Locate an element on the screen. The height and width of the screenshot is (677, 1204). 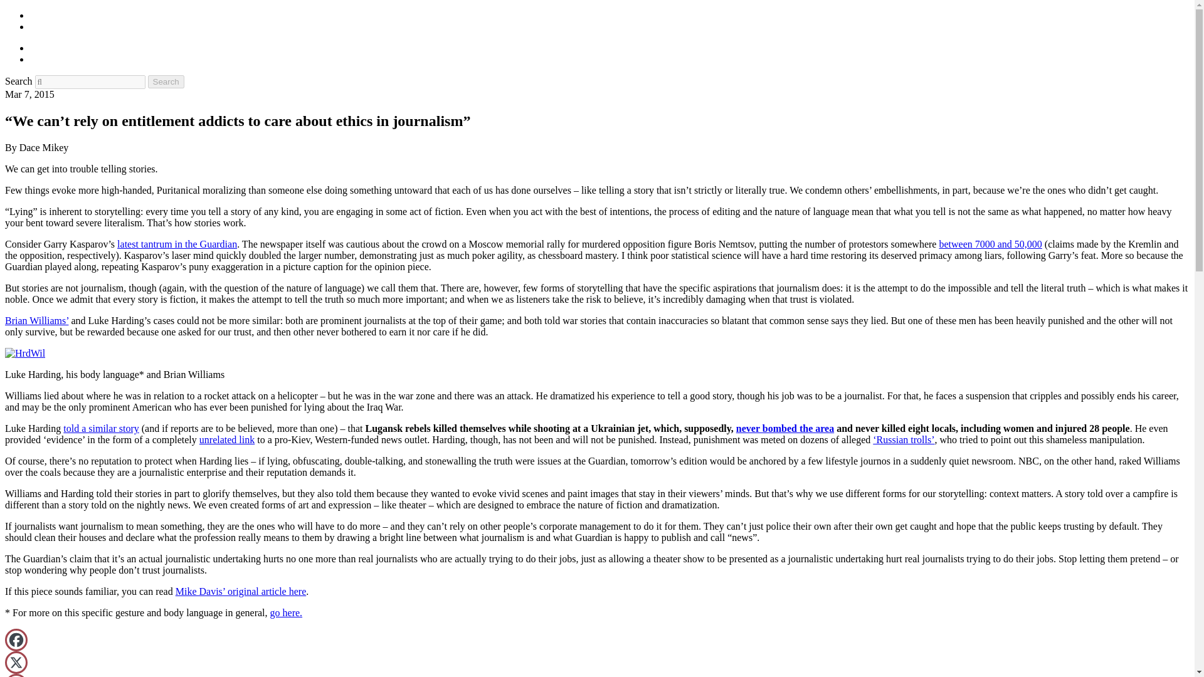
X is located at coordinates (16, 662).